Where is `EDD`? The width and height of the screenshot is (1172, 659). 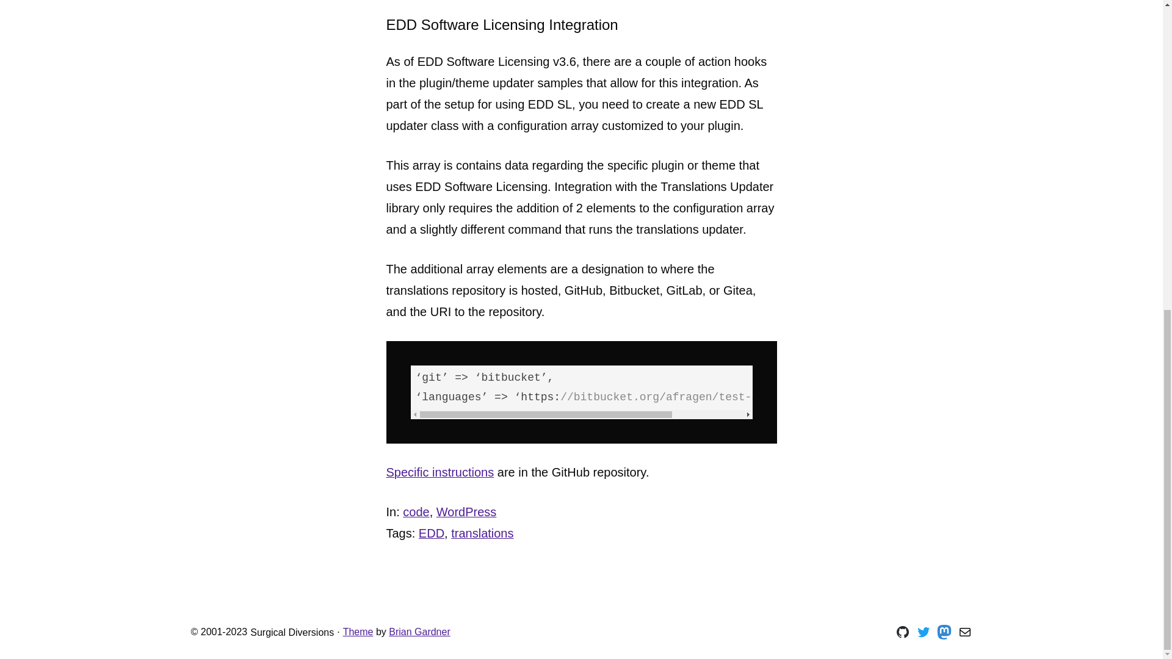 EDD is located at coordinates (431, 533).